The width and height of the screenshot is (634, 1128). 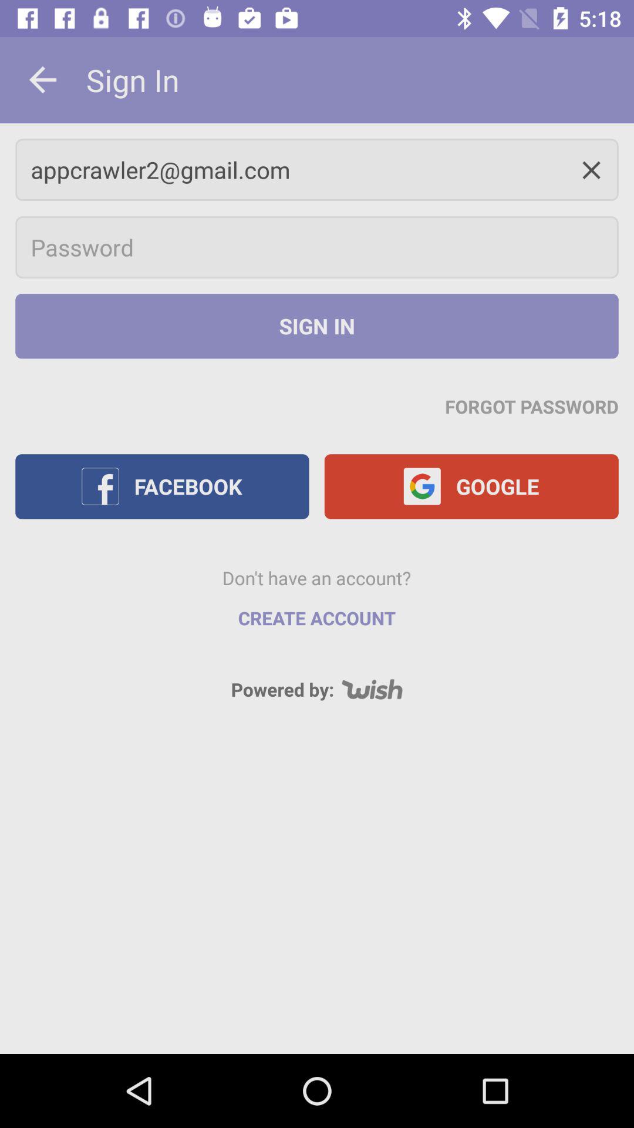 What do you see at coordinates (532, 406) in the screenshot?
I see `press item below the sign in icon` at bounding box center [532, 406].